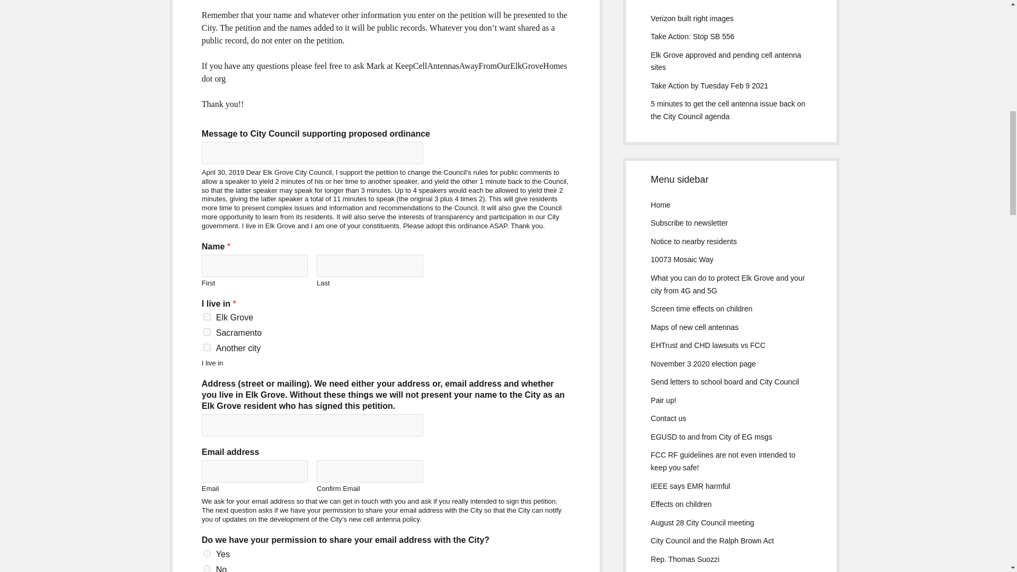 The width and height of the screenshot is (1017, 572). I want to click on Sacramento, so click(207, 332).